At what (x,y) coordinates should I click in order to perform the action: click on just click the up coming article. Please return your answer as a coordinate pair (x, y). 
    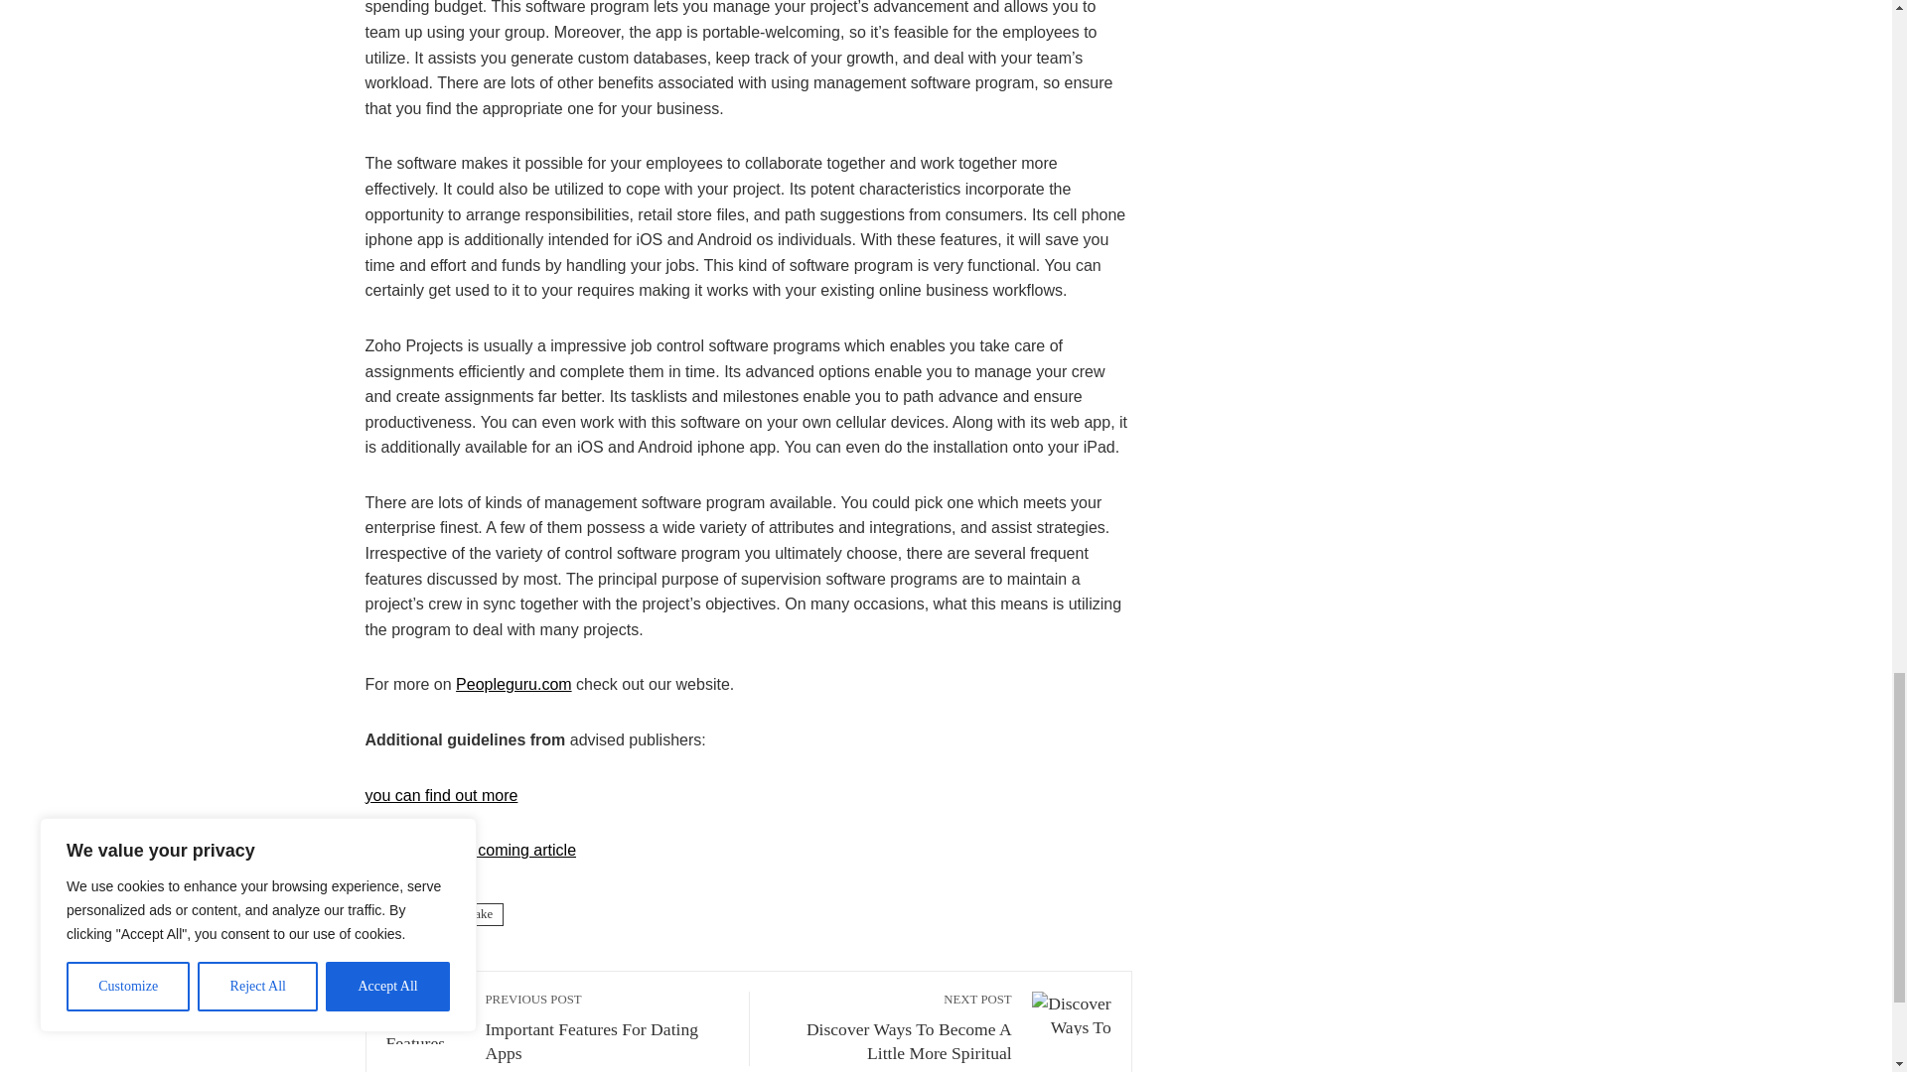
    Looking at the image, I should click on (891, 1028).